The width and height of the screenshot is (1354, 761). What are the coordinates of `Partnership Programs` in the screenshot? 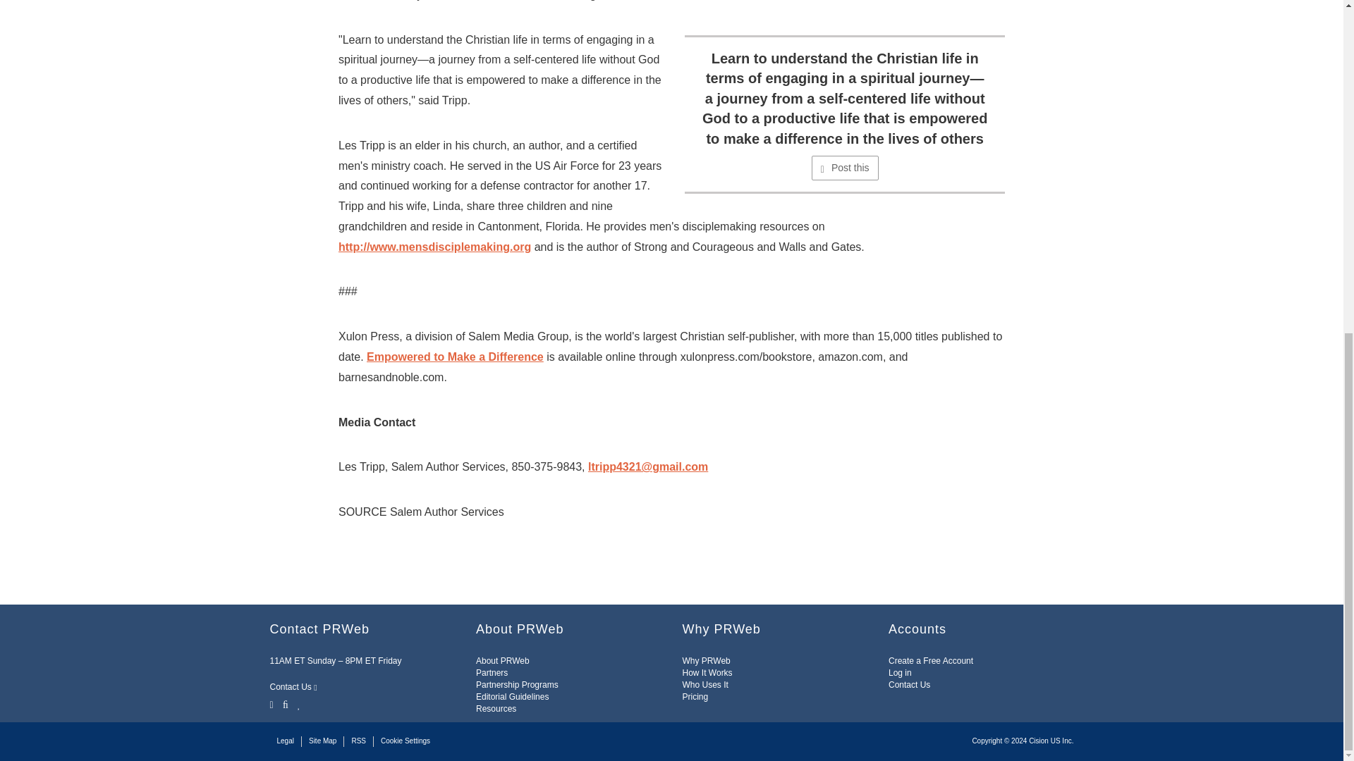 It's located at (517, 685).